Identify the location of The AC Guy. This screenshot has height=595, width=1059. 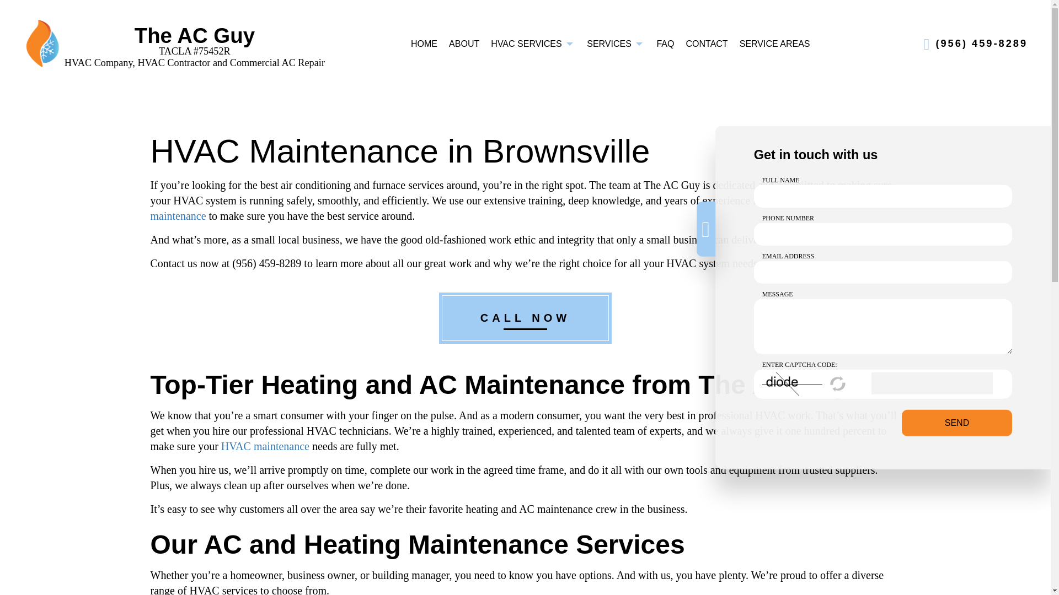
(42, 43).